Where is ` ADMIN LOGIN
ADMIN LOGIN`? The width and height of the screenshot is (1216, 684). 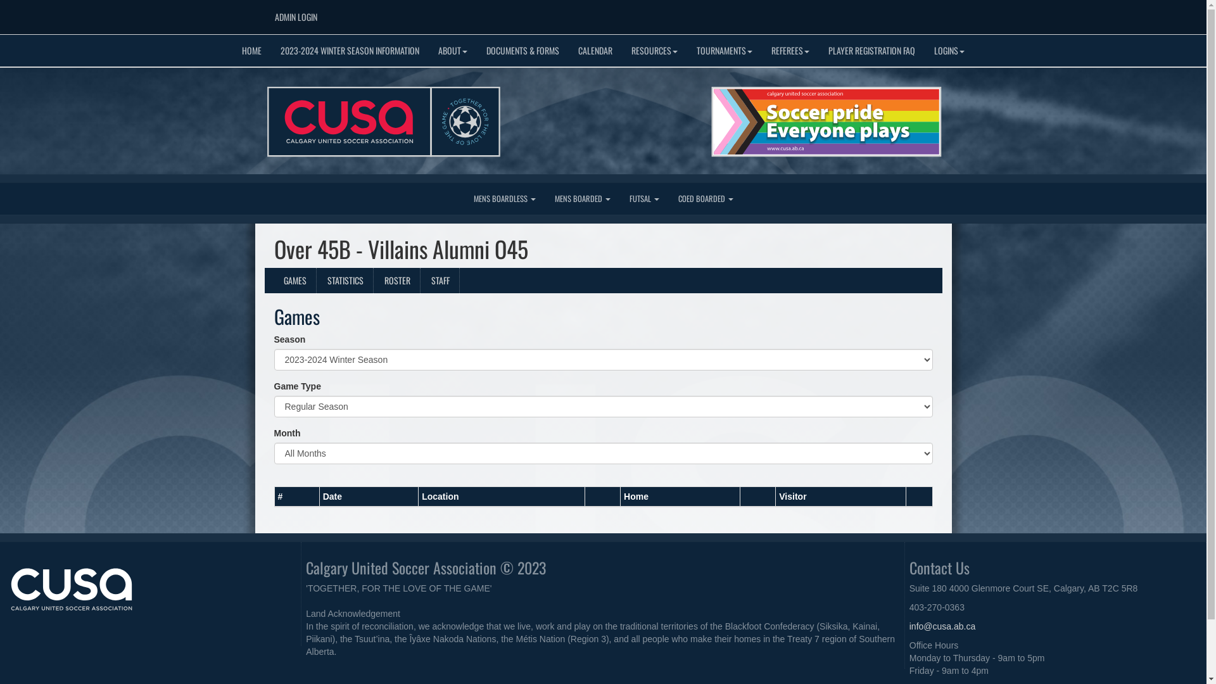
 ADMIN LOGIN
ADMIN LOGIN is located at coordinates (295, 17).